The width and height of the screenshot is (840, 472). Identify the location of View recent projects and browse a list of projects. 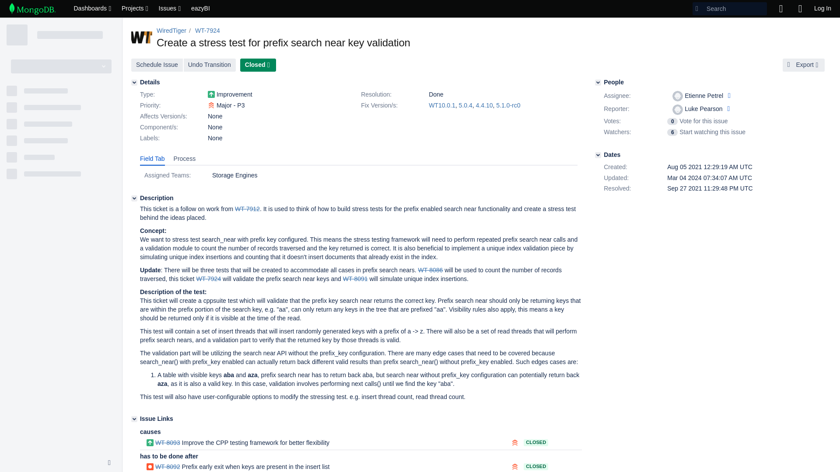
(136, 9).